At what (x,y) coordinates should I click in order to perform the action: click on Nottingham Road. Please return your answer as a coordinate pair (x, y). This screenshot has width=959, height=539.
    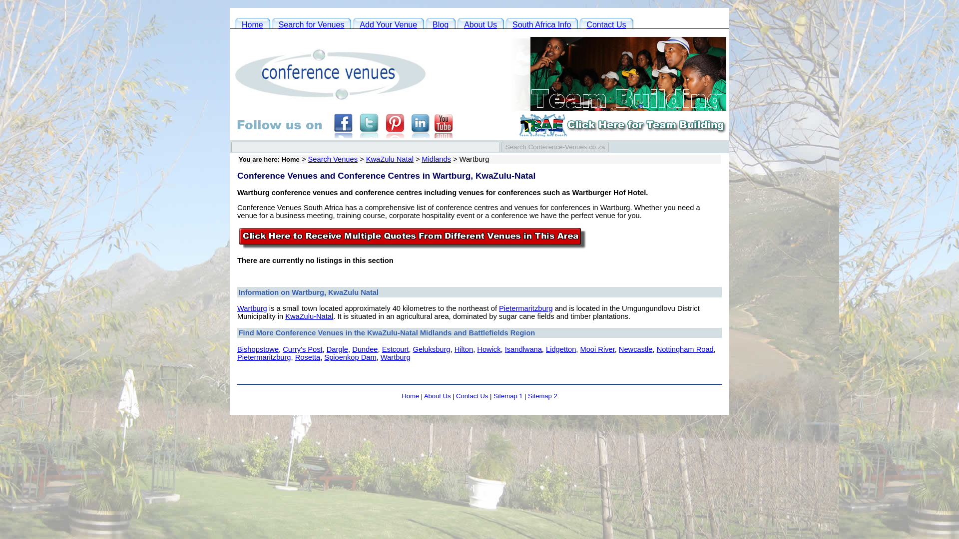
    Looking at the image, I should click on (685, 349).